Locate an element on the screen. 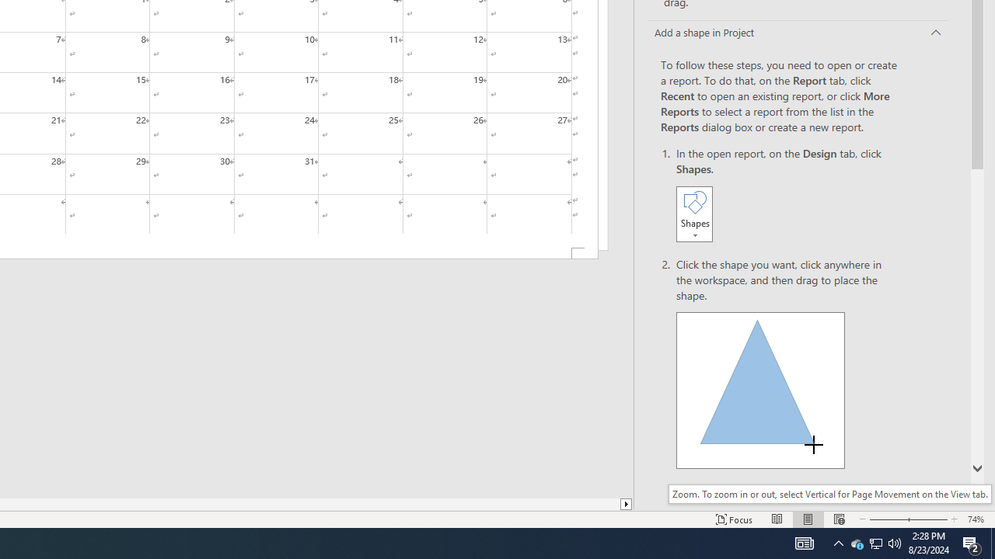 The image size is (995, 559). Add a shape in Project is located at coordinates (798, 33).